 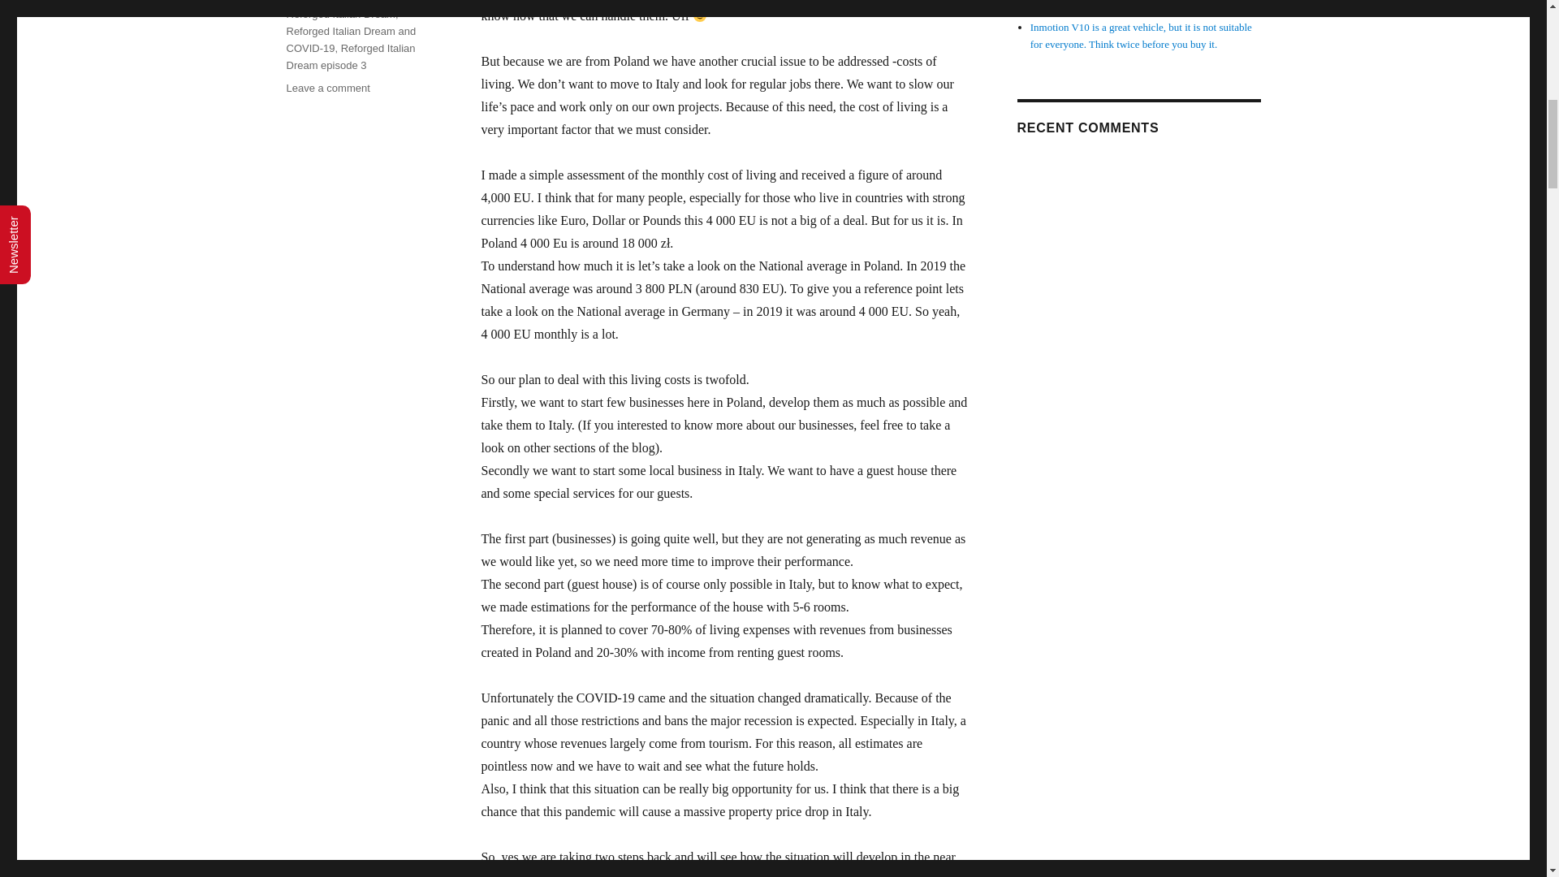 I want to click on Reforged Italian Dream, so click(x=339, y=13).